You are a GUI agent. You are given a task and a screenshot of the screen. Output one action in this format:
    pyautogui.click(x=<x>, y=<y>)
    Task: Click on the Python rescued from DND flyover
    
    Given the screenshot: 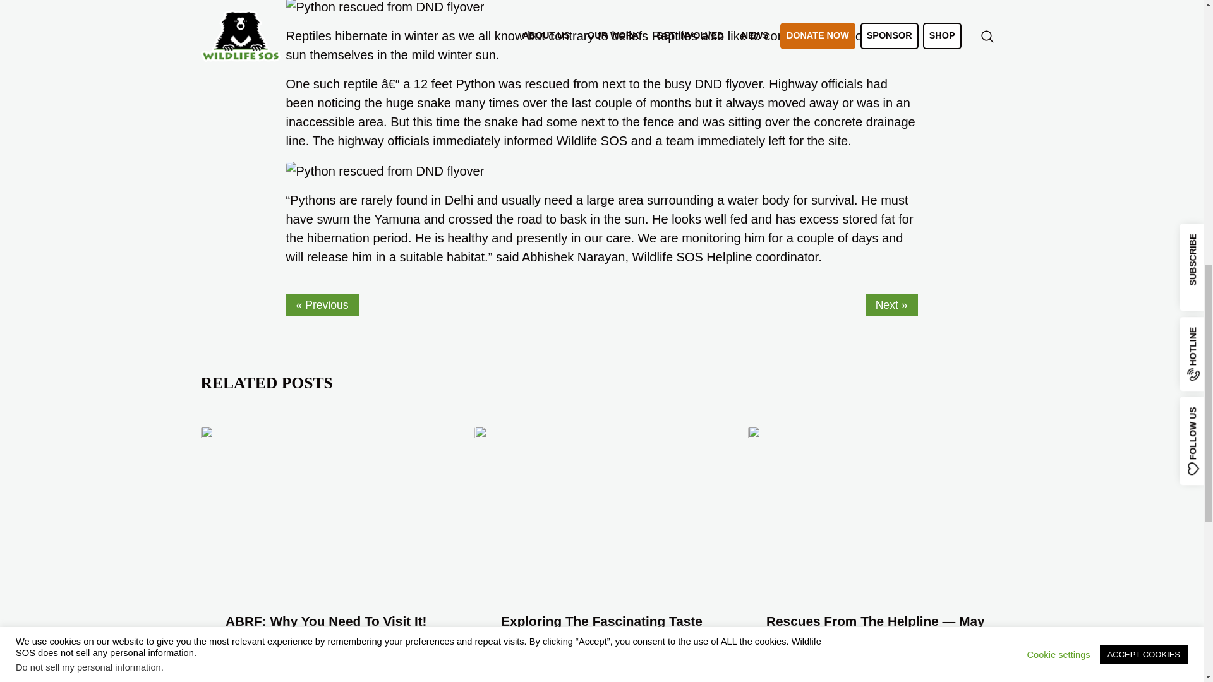 What is the action you would take?
    pyautogui.click(x=384, y=8)
    